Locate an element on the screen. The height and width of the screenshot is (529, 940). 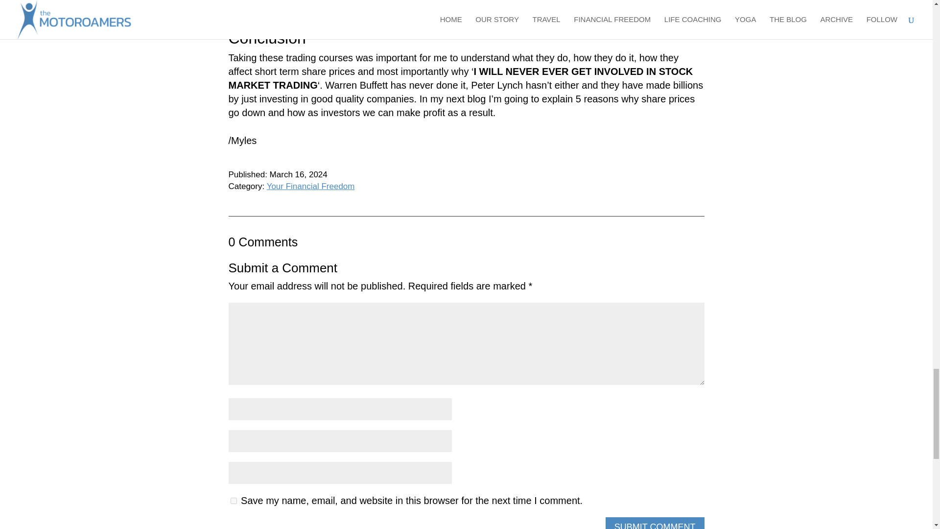
Your Financial Freedom is located at coordinates (311, 186).